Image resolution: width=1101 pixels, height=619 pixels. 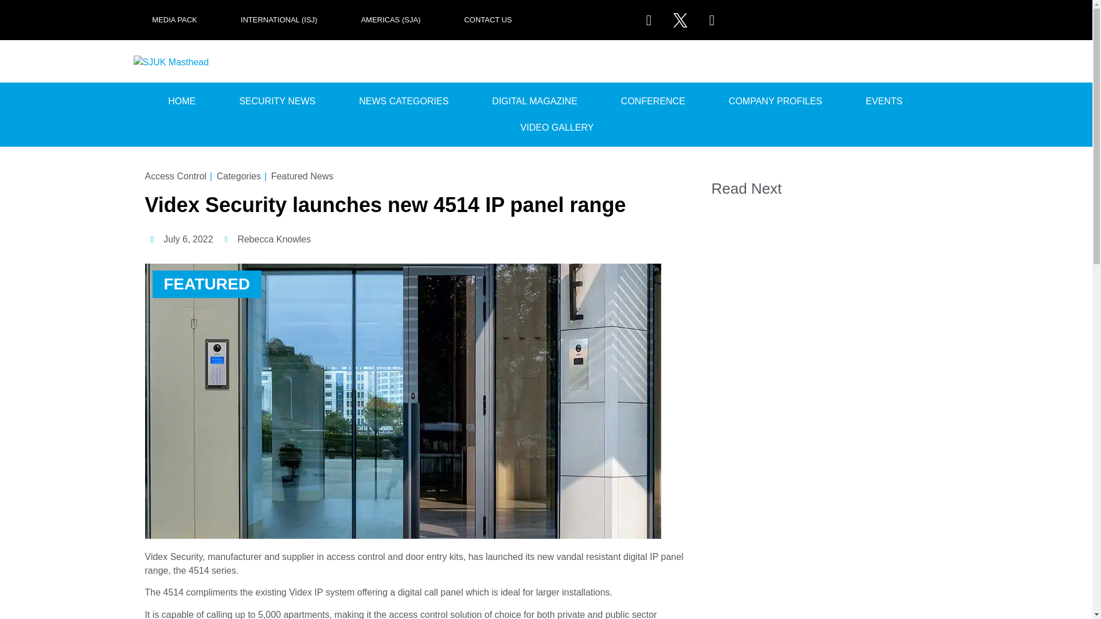 What do you see at coordinates (403, 101) in the screenshot?
I see `NEWS CATEGORIES` at bounding box center [403, 101].